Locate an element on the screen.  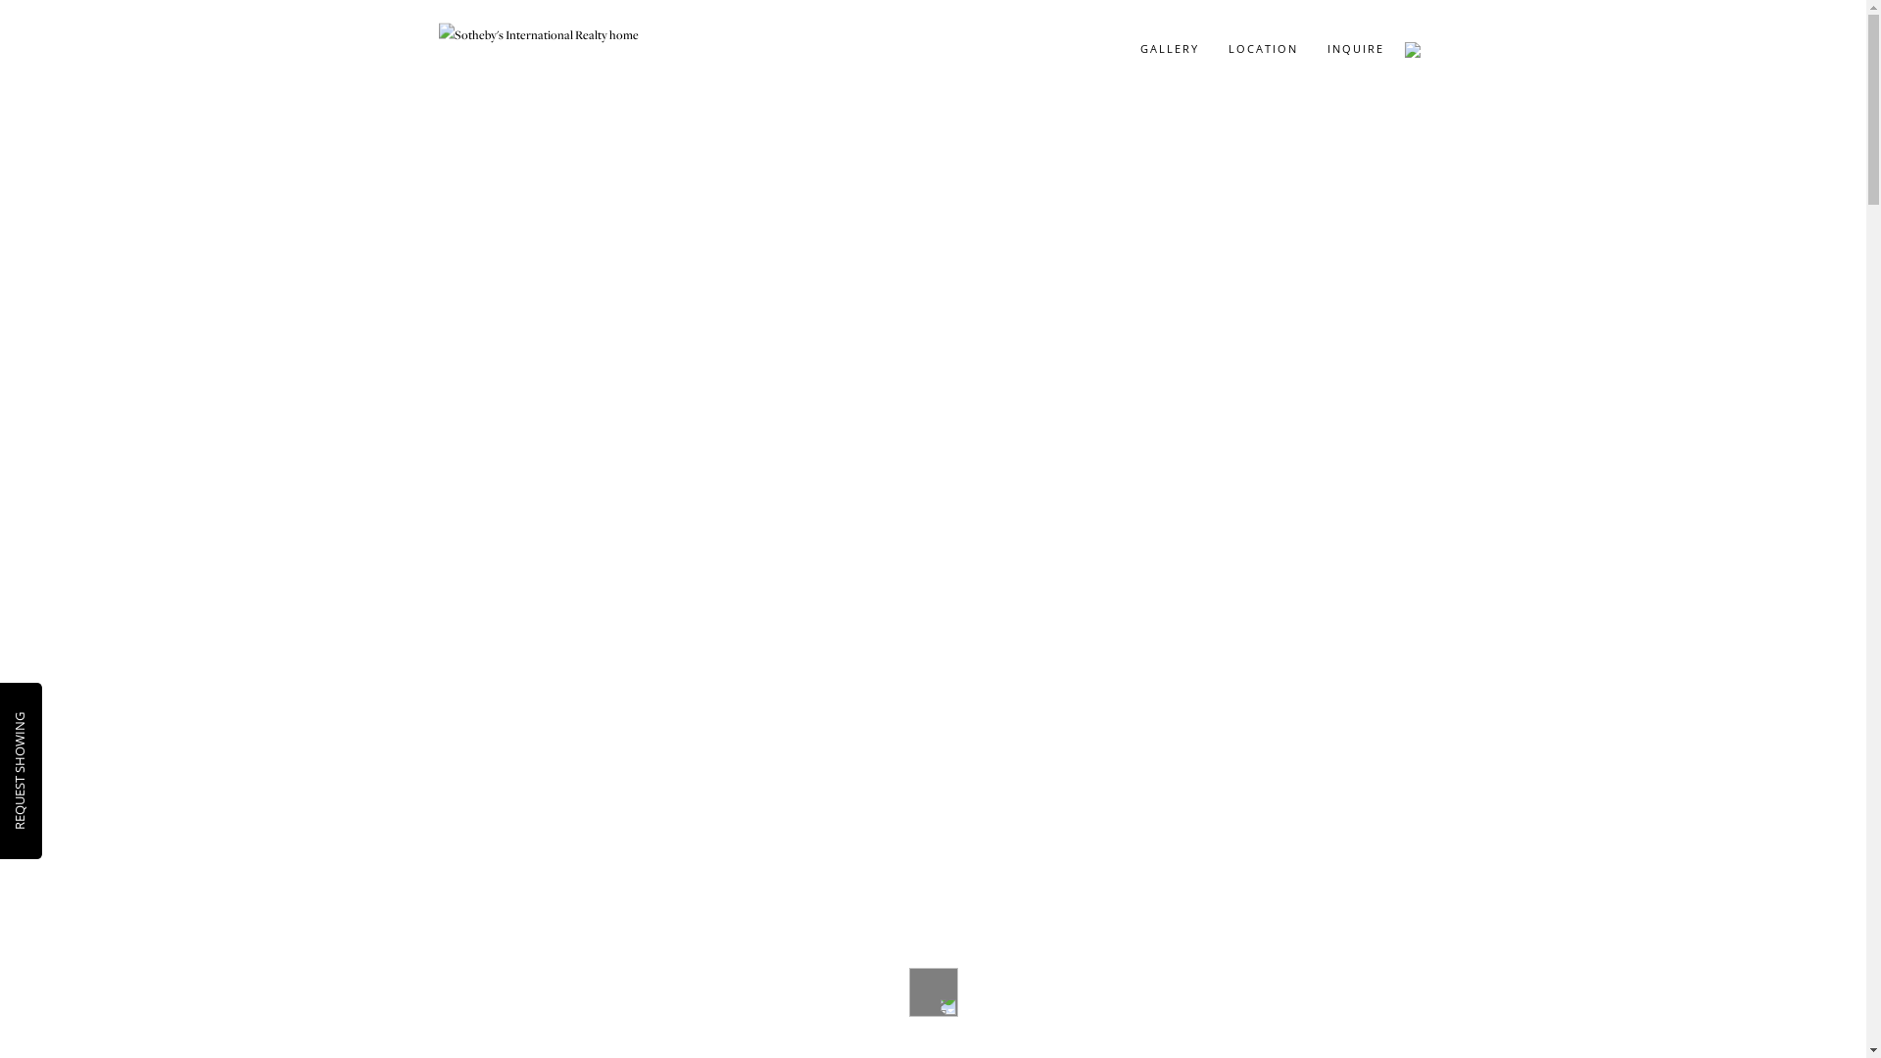
INQUIRE is located at coordinates (1356, 49).